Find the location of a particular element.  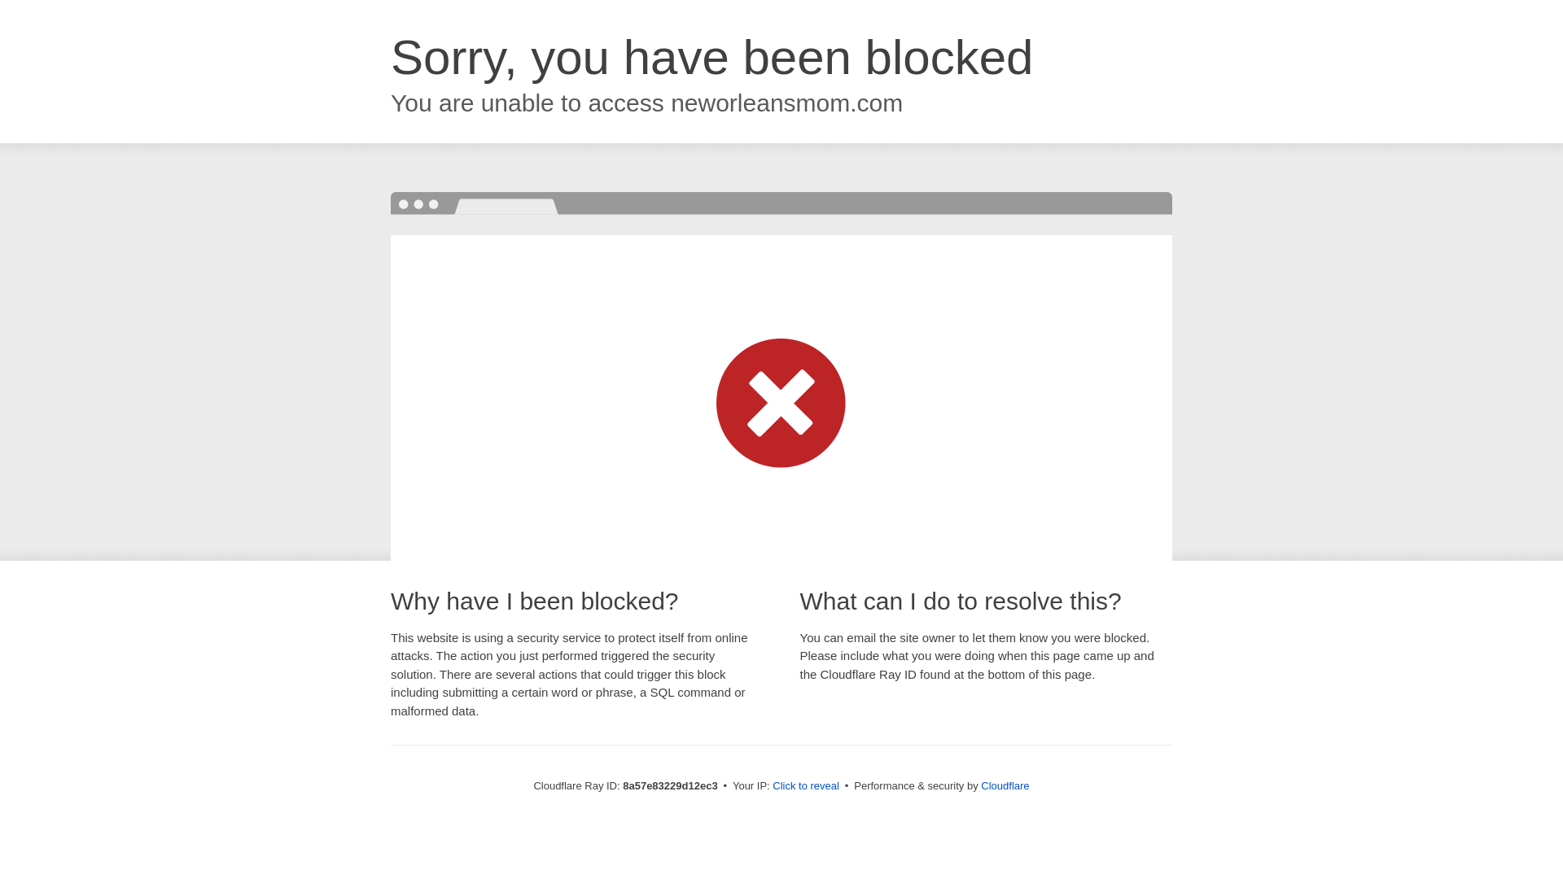

Click to reveal is located at coordinates (806, 786).